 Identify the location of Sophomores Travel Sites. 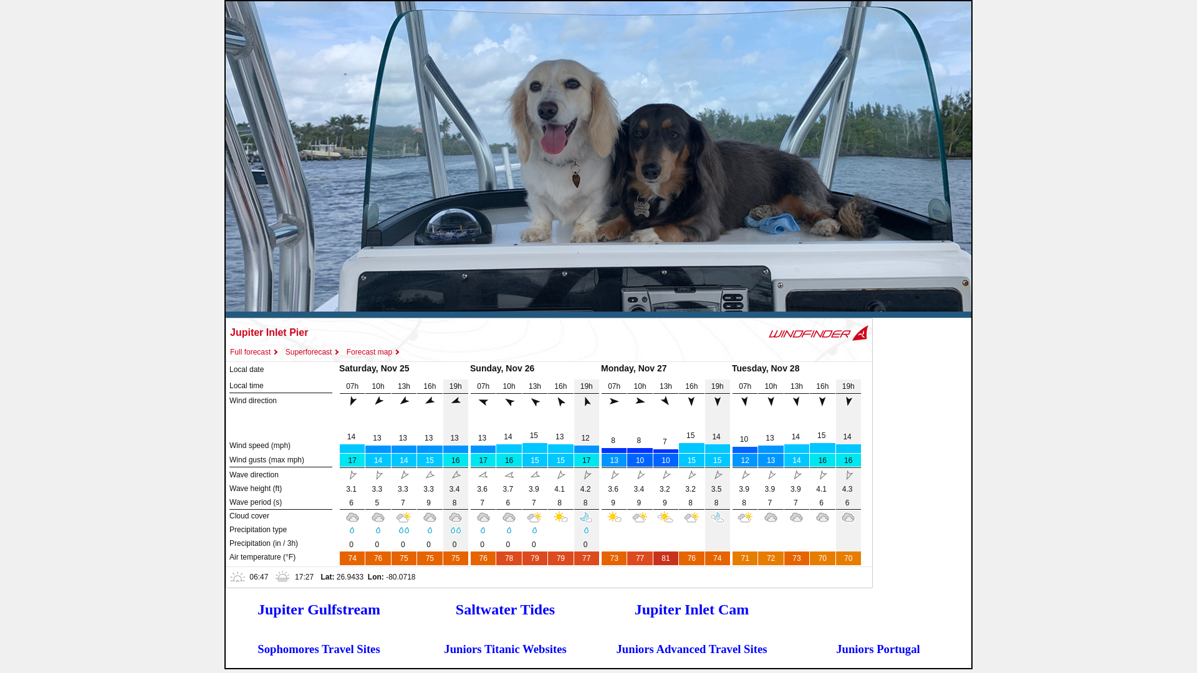
(319, 649).